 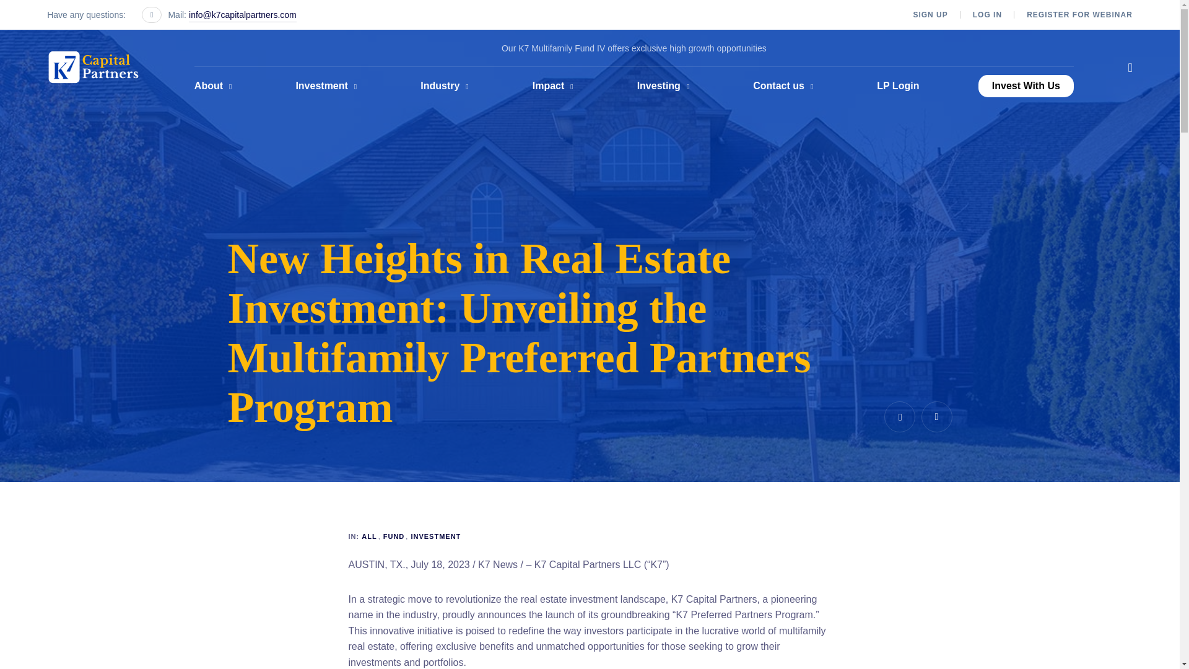 What do you see at coordinates (328, 85) in the screenshot?
I see `Investment` at bounding box center [328, 85].